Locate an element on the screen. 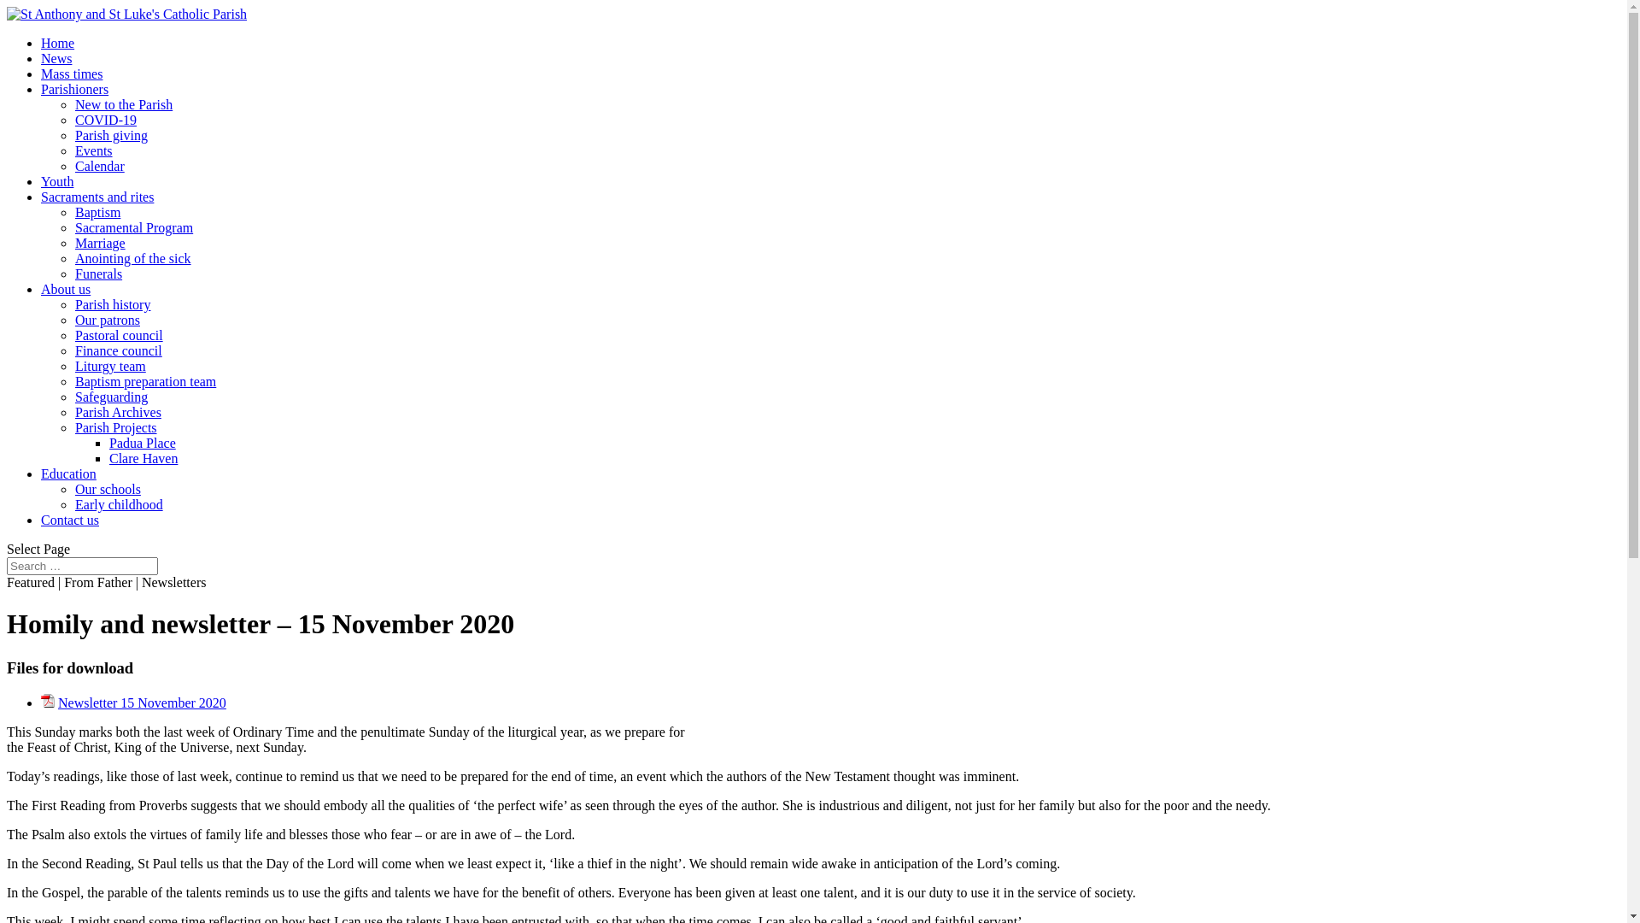 The width and height of the screenshot is (1640, 923). Sacramental Program is located at coordinates (134, 227).